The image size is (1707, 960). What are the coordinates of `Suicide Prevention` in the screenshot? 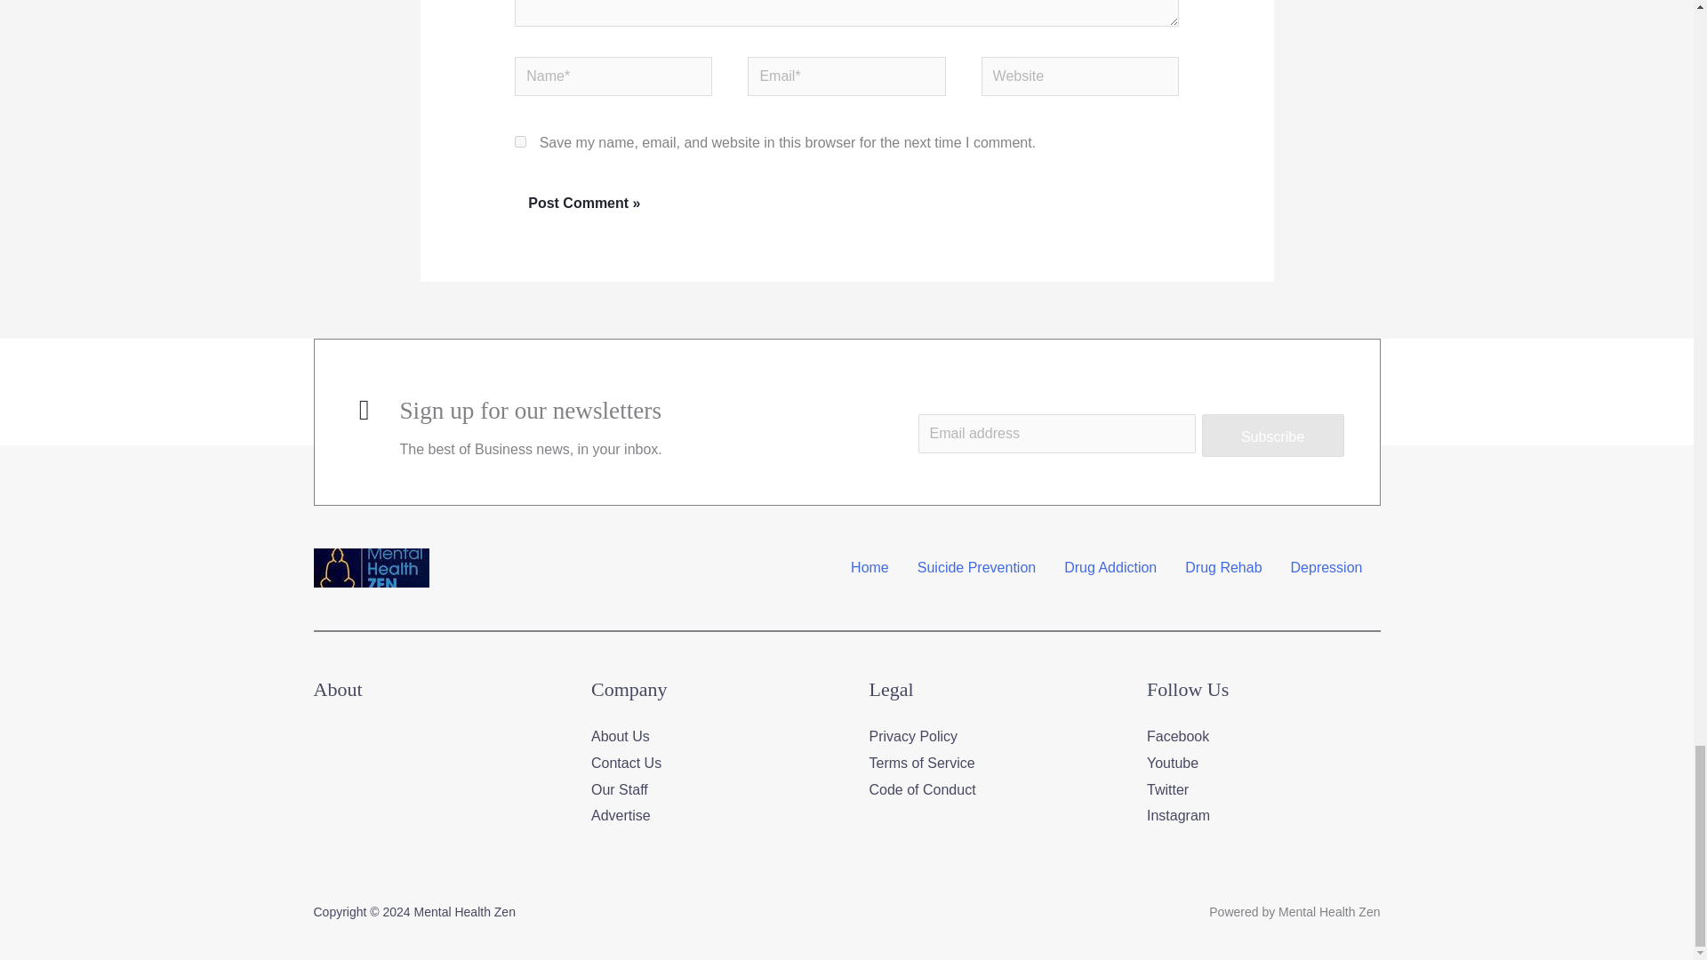 It's located at (976, 567).